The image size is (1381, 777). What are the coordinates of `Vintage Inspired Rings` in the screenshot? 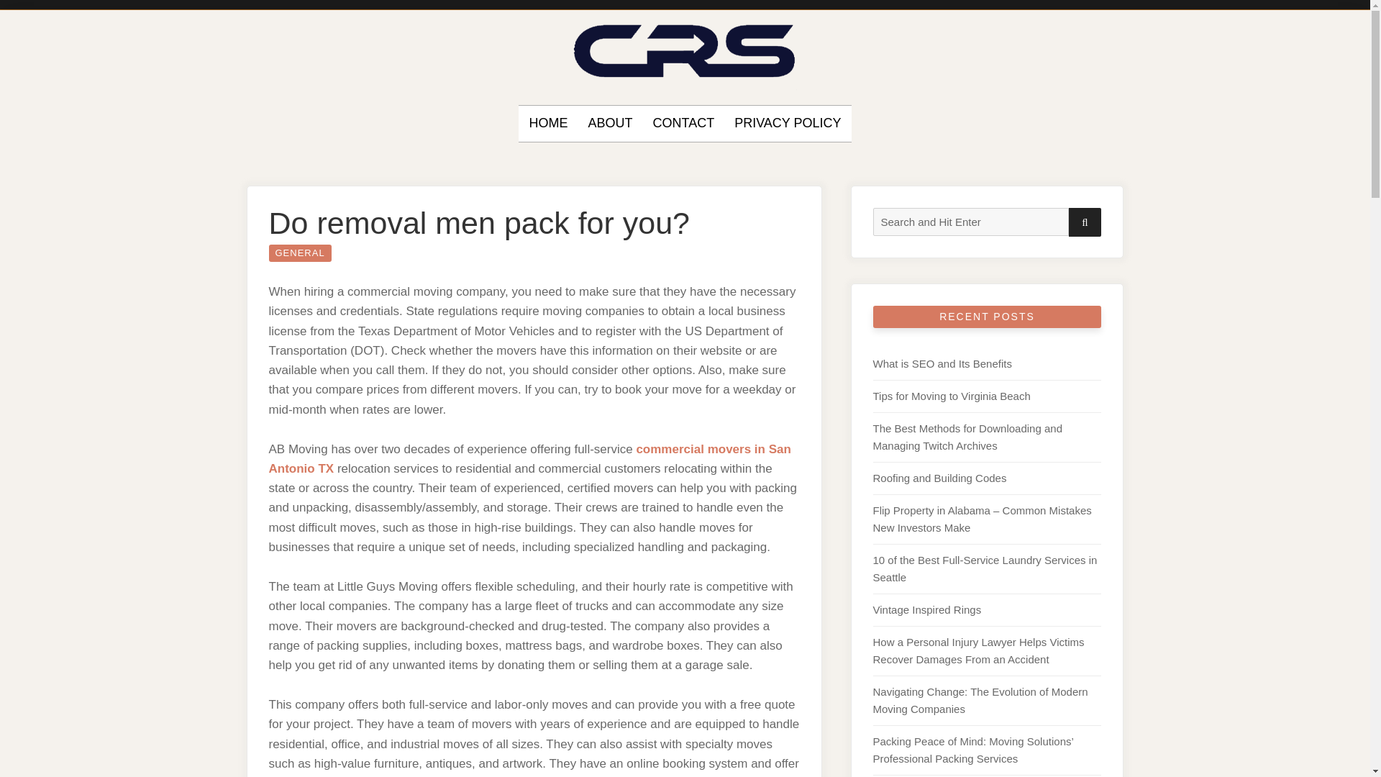 It's located at (927, 610).